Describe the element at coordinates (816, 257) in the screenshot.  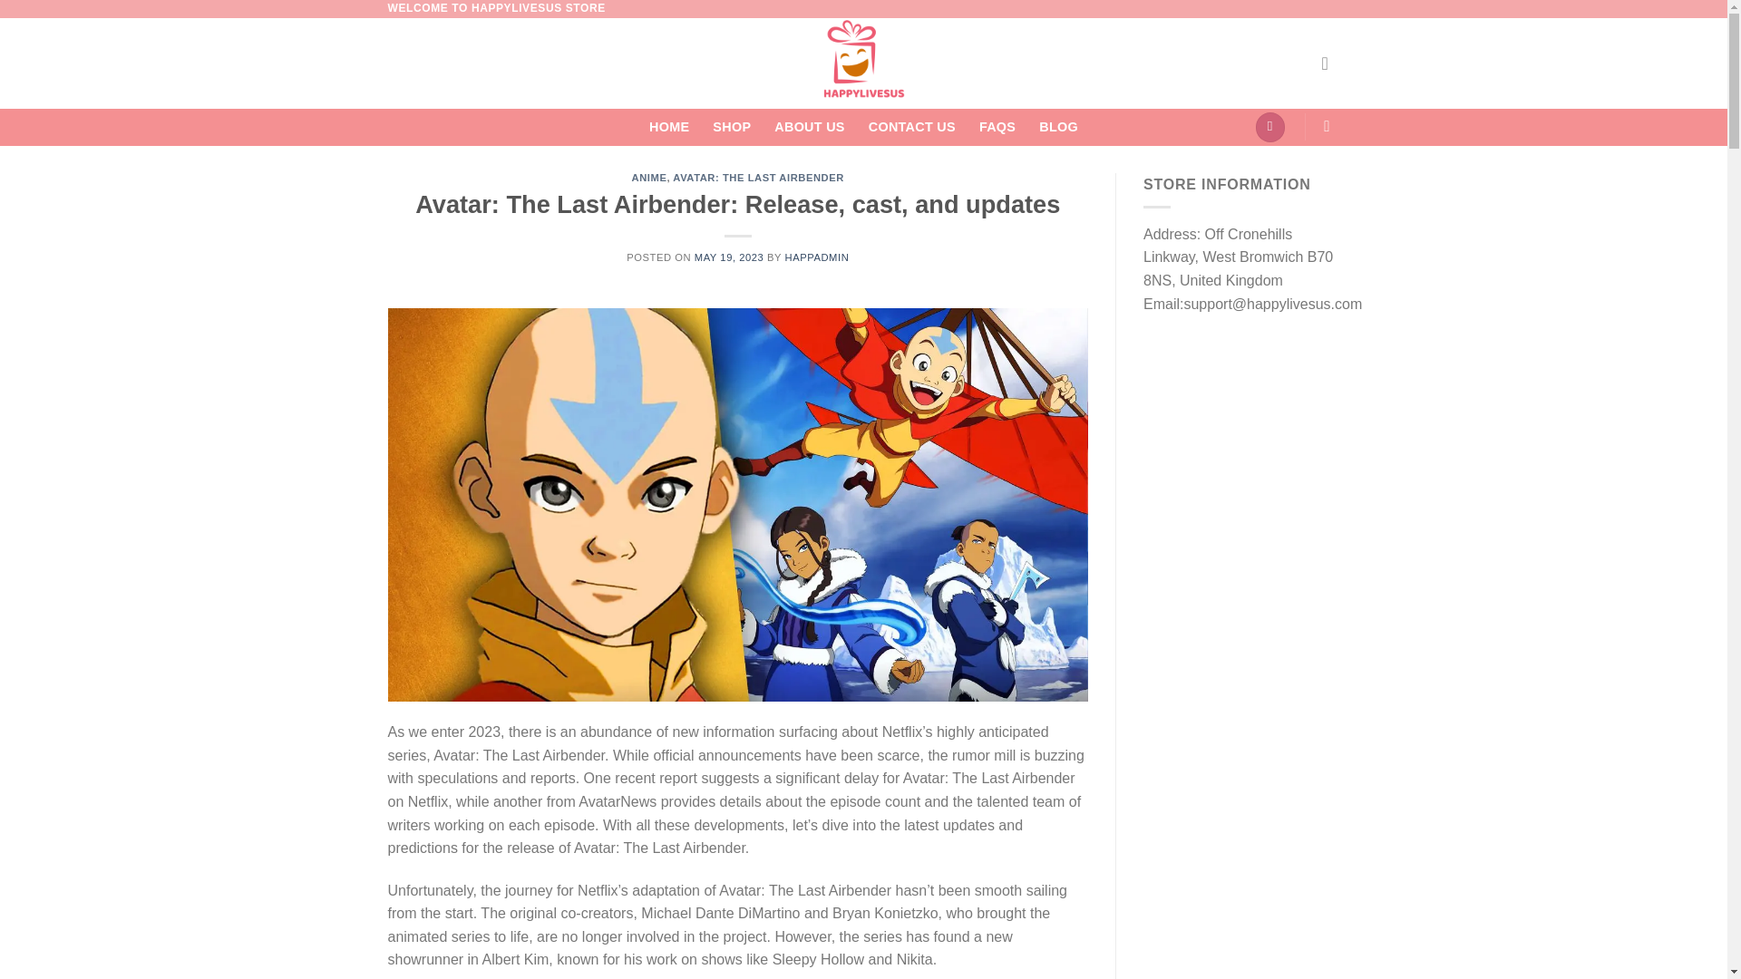
I see `HAPPADMIN` at that location.